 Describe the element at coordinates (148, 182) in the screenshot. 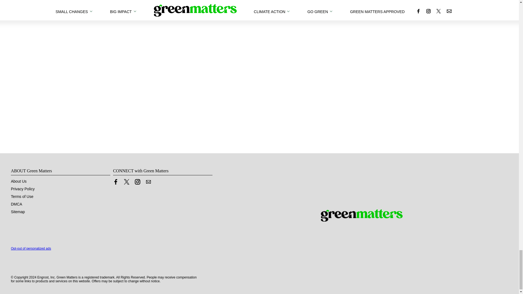

I see `Contact us by Email` at that location.